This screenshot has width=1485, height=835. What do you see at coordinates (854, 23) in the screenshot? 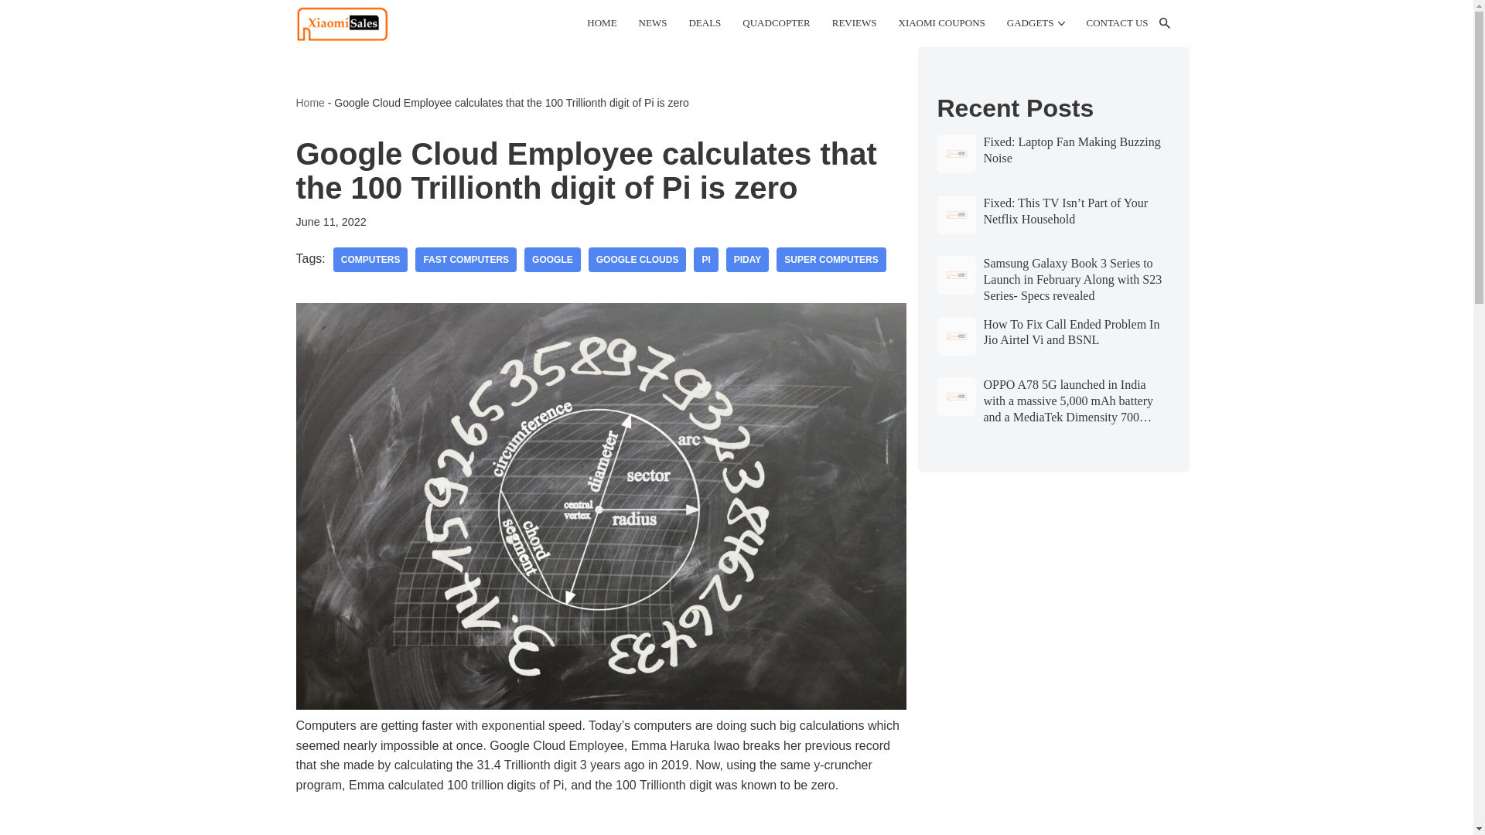
I see `REVIEWS` at bounding box center [854, 23].